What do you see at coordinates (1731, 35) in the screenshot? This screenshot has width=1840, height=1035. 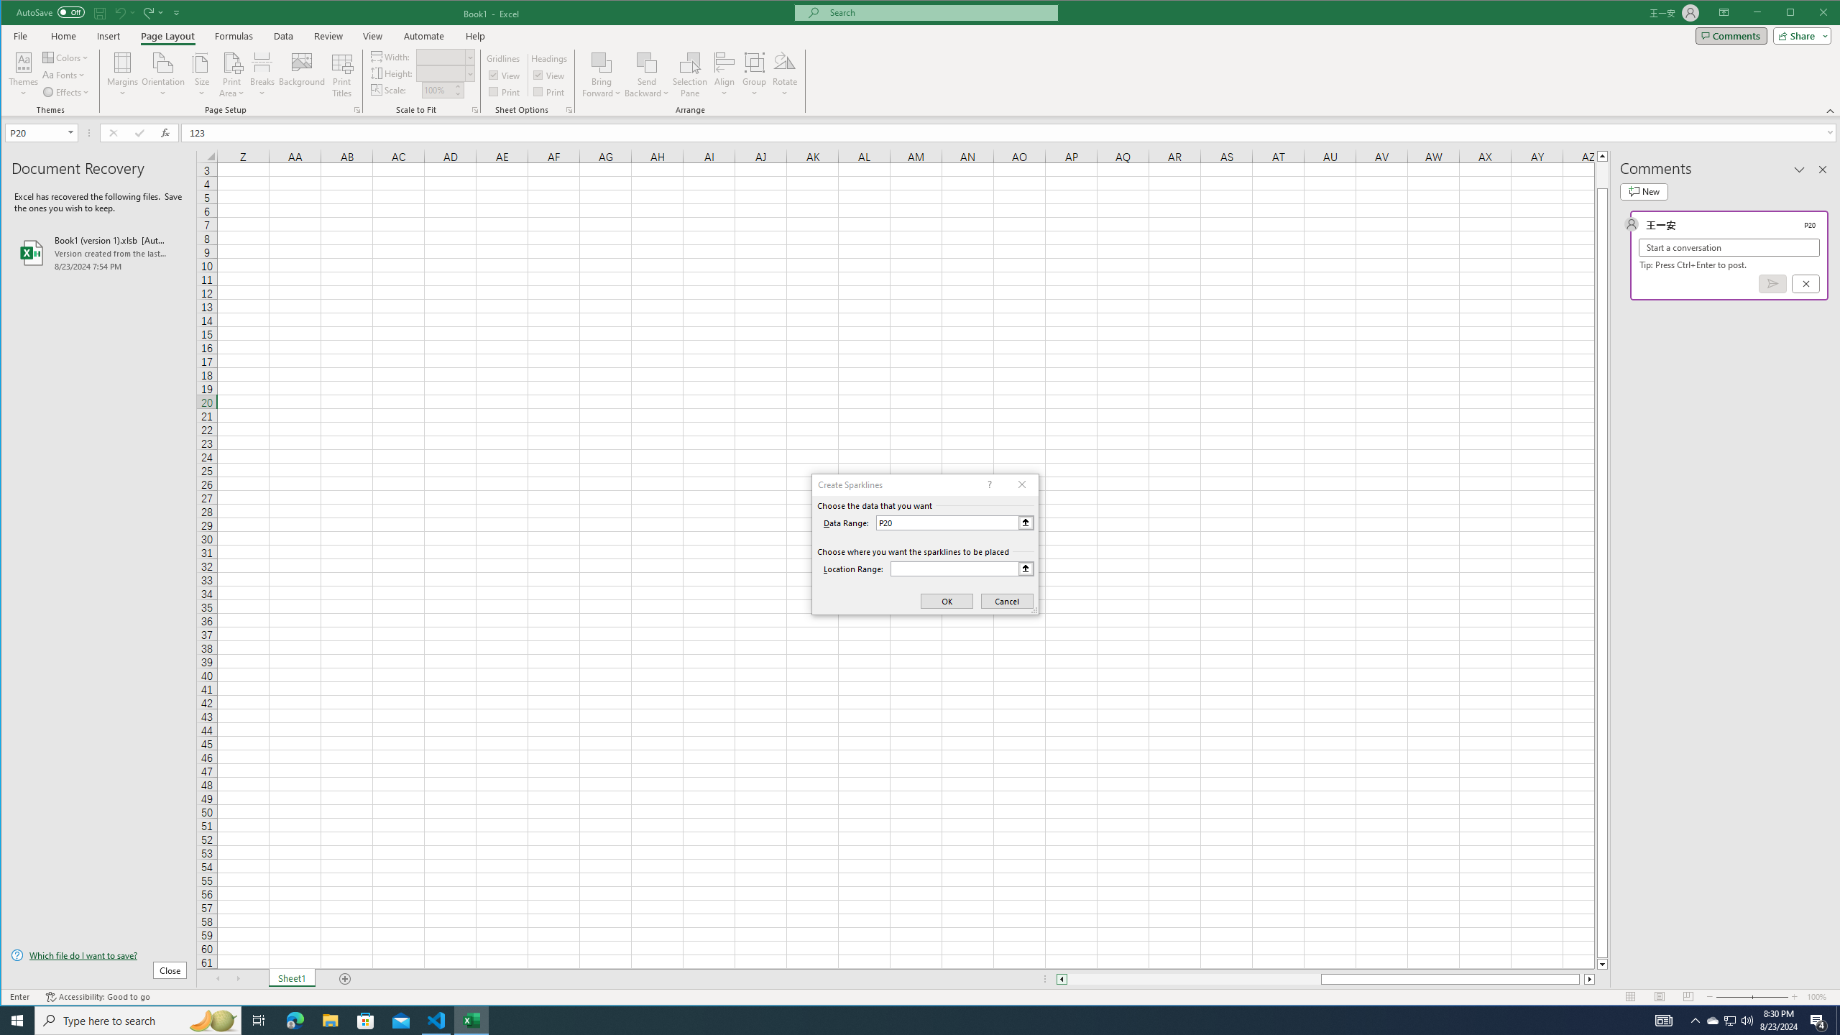 I see `Comments` at bounding box center [1731, 35].